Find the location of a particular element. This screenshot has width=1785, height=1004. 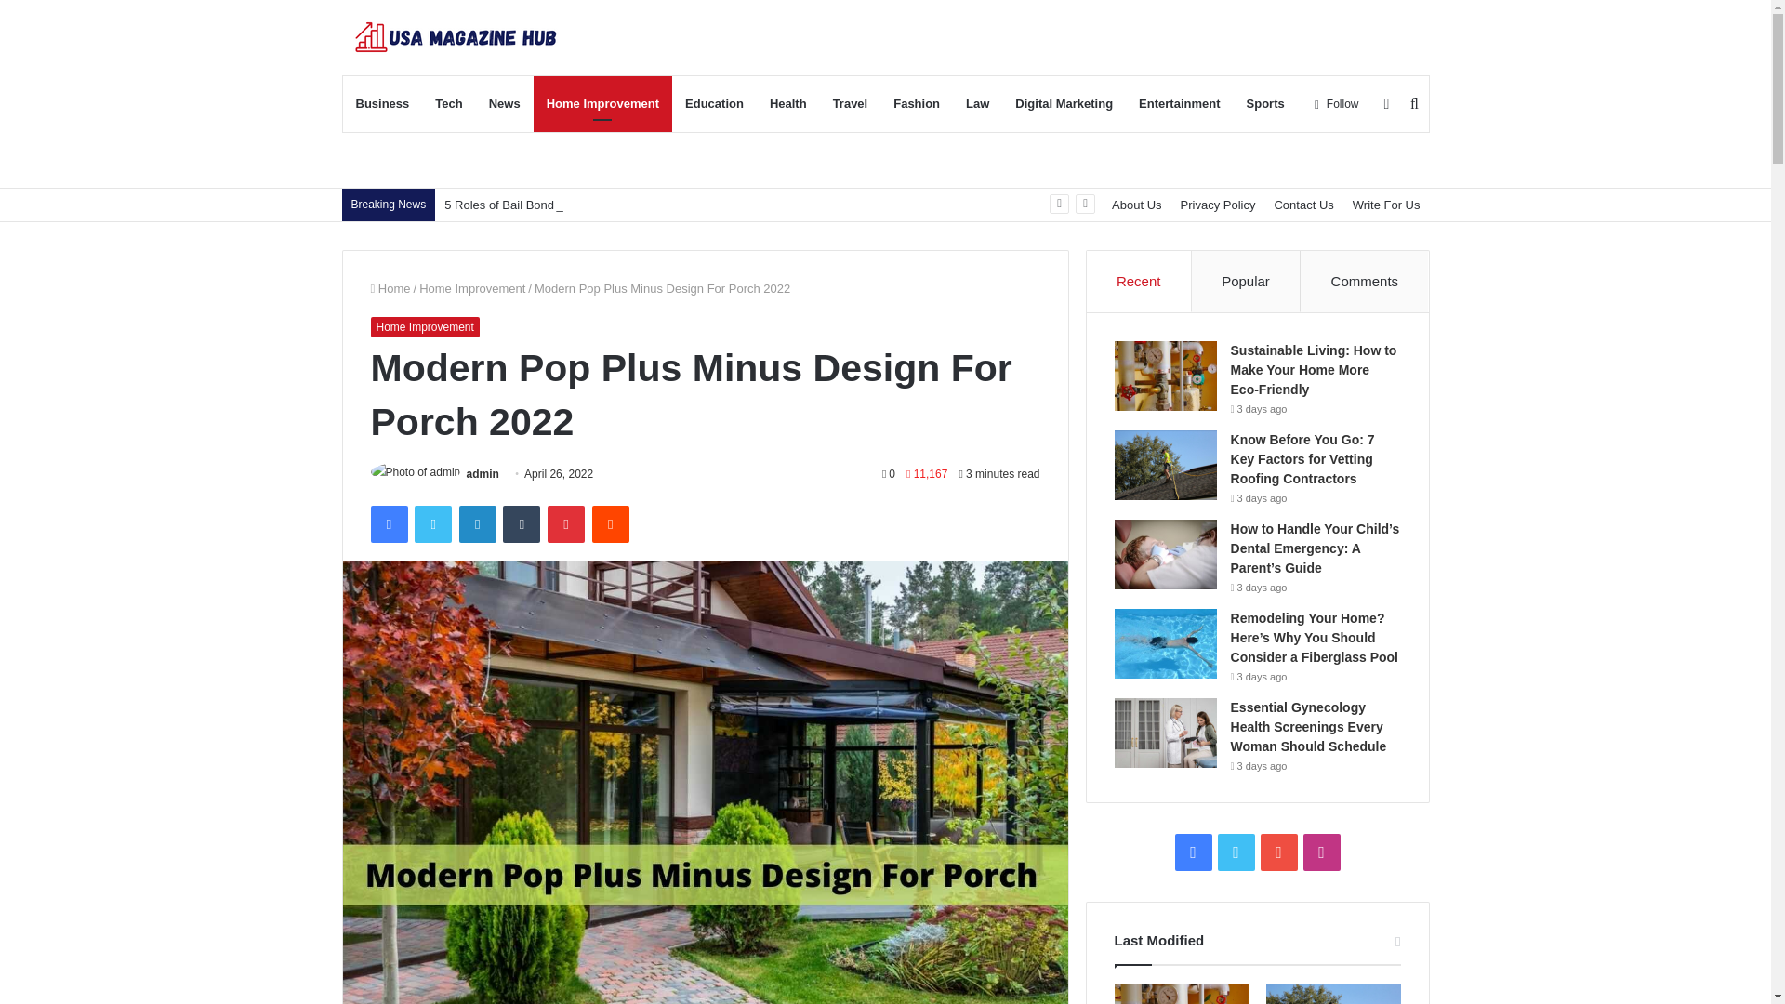

Reddit is located at coordinates (611, 524).